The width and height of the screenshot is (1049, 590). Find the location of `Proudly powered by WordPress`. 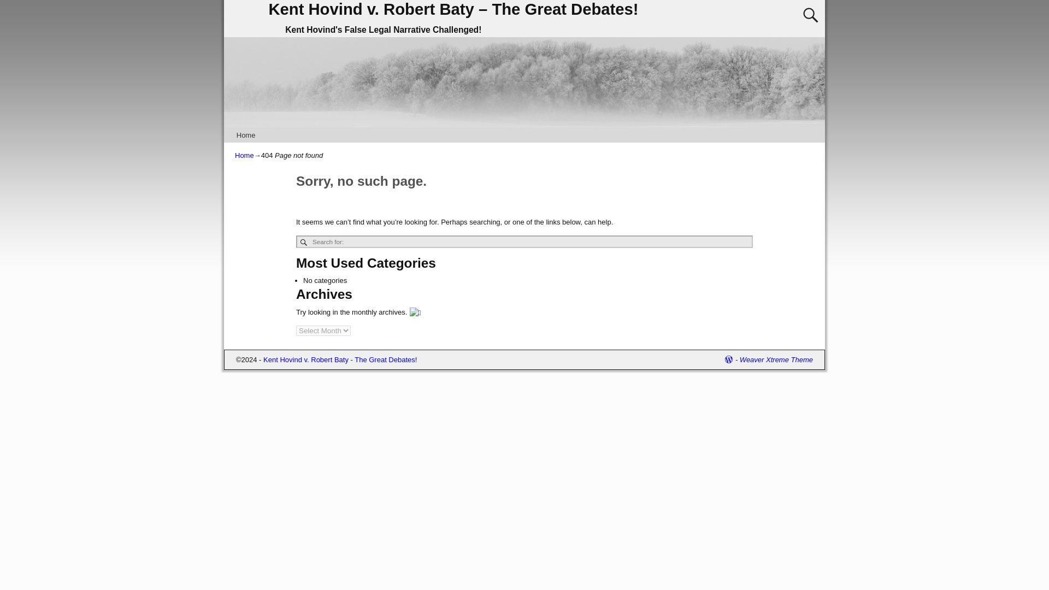

Proudly powered by WordPress is located at coordinates (732, 359).